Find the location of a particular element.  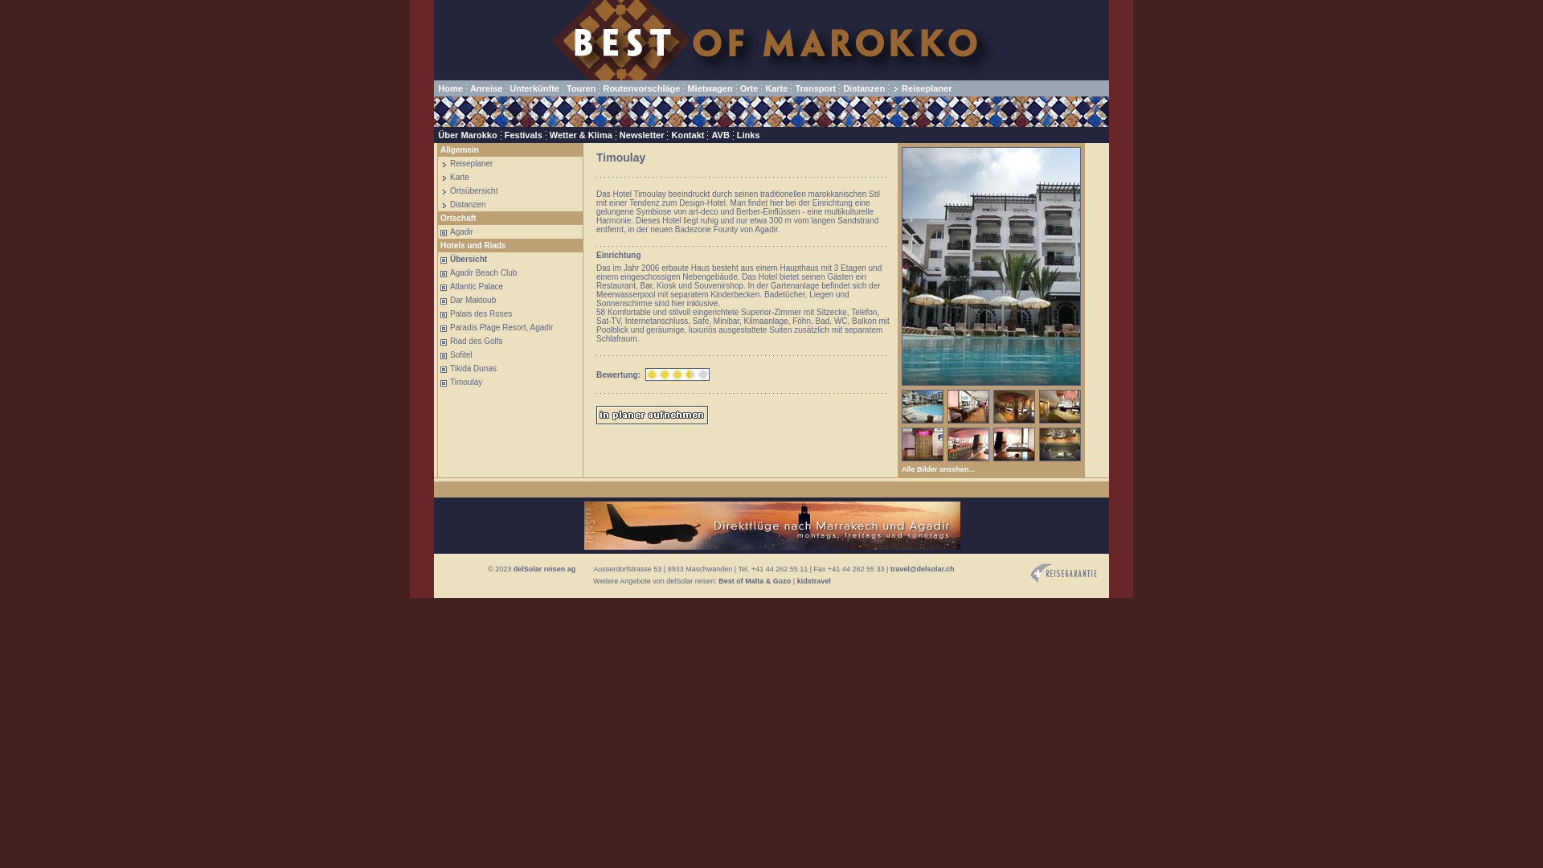

Distanzen is located at coordinates (864, 88).